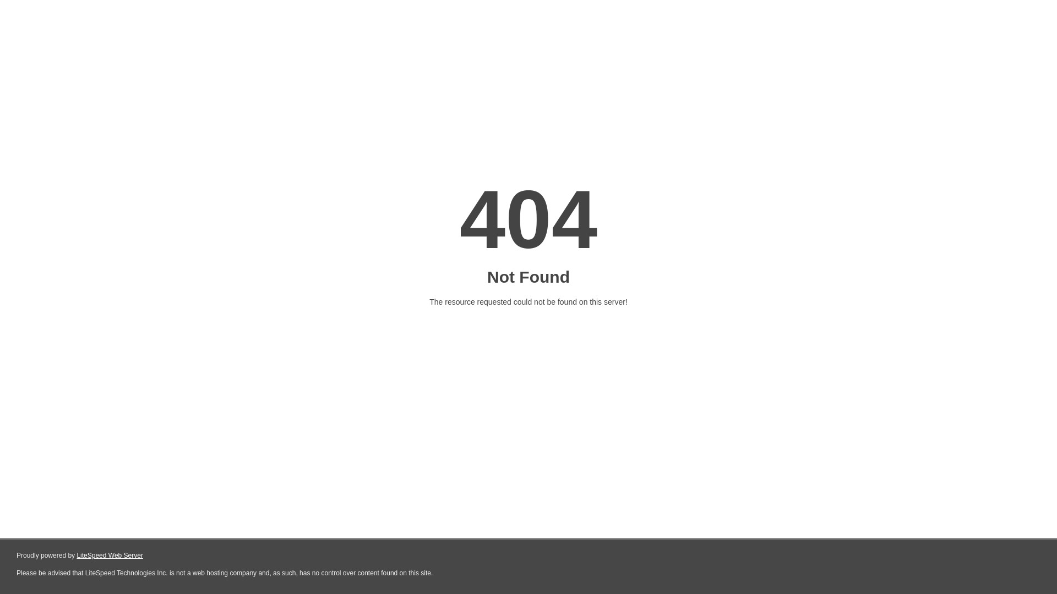 The height and width of the screenshot is (594, 1057). I want to click on LiteSpeed Web Server, so click(110, 555).